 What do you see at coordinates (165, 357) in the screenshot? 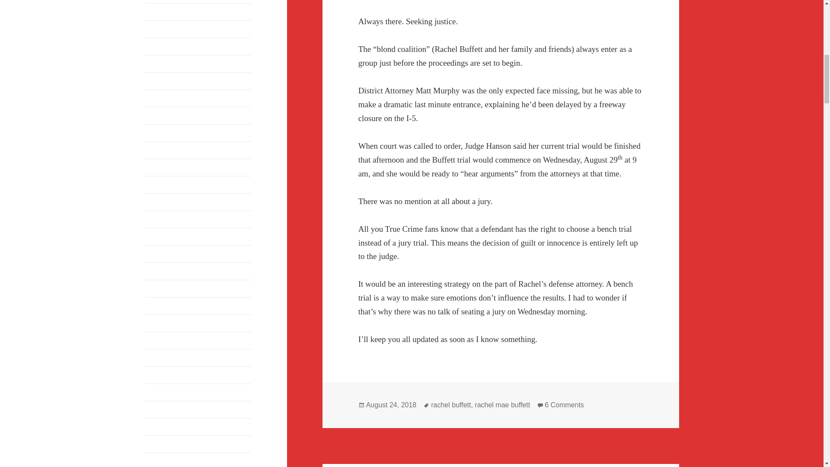
I see `February 2018` at bounding box center [165, 357].